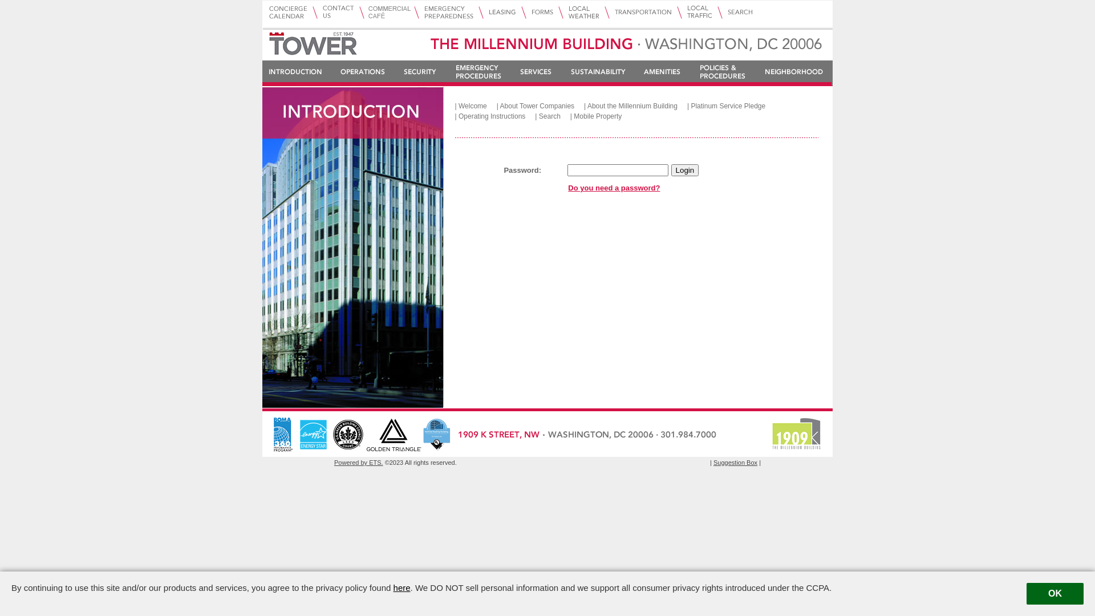 Image resolution: width=1095 pixels, height=616 pixels. What do you see at coordinates (636, 106) in the screenshot?
I see `About the Millennium Building` at bounding box center [636, 106].